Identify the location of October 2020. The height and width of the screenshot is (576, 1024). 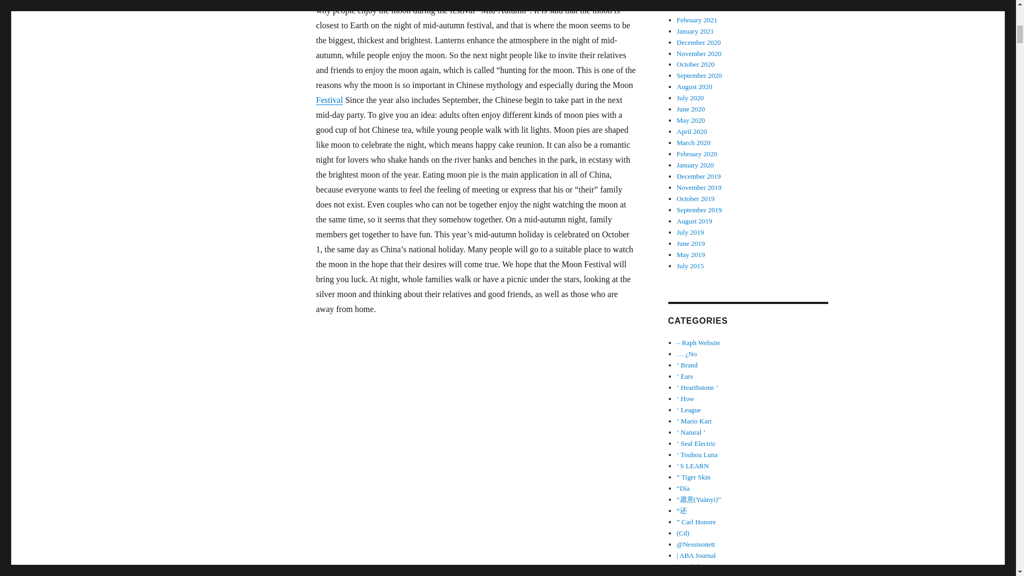
(695, 64).